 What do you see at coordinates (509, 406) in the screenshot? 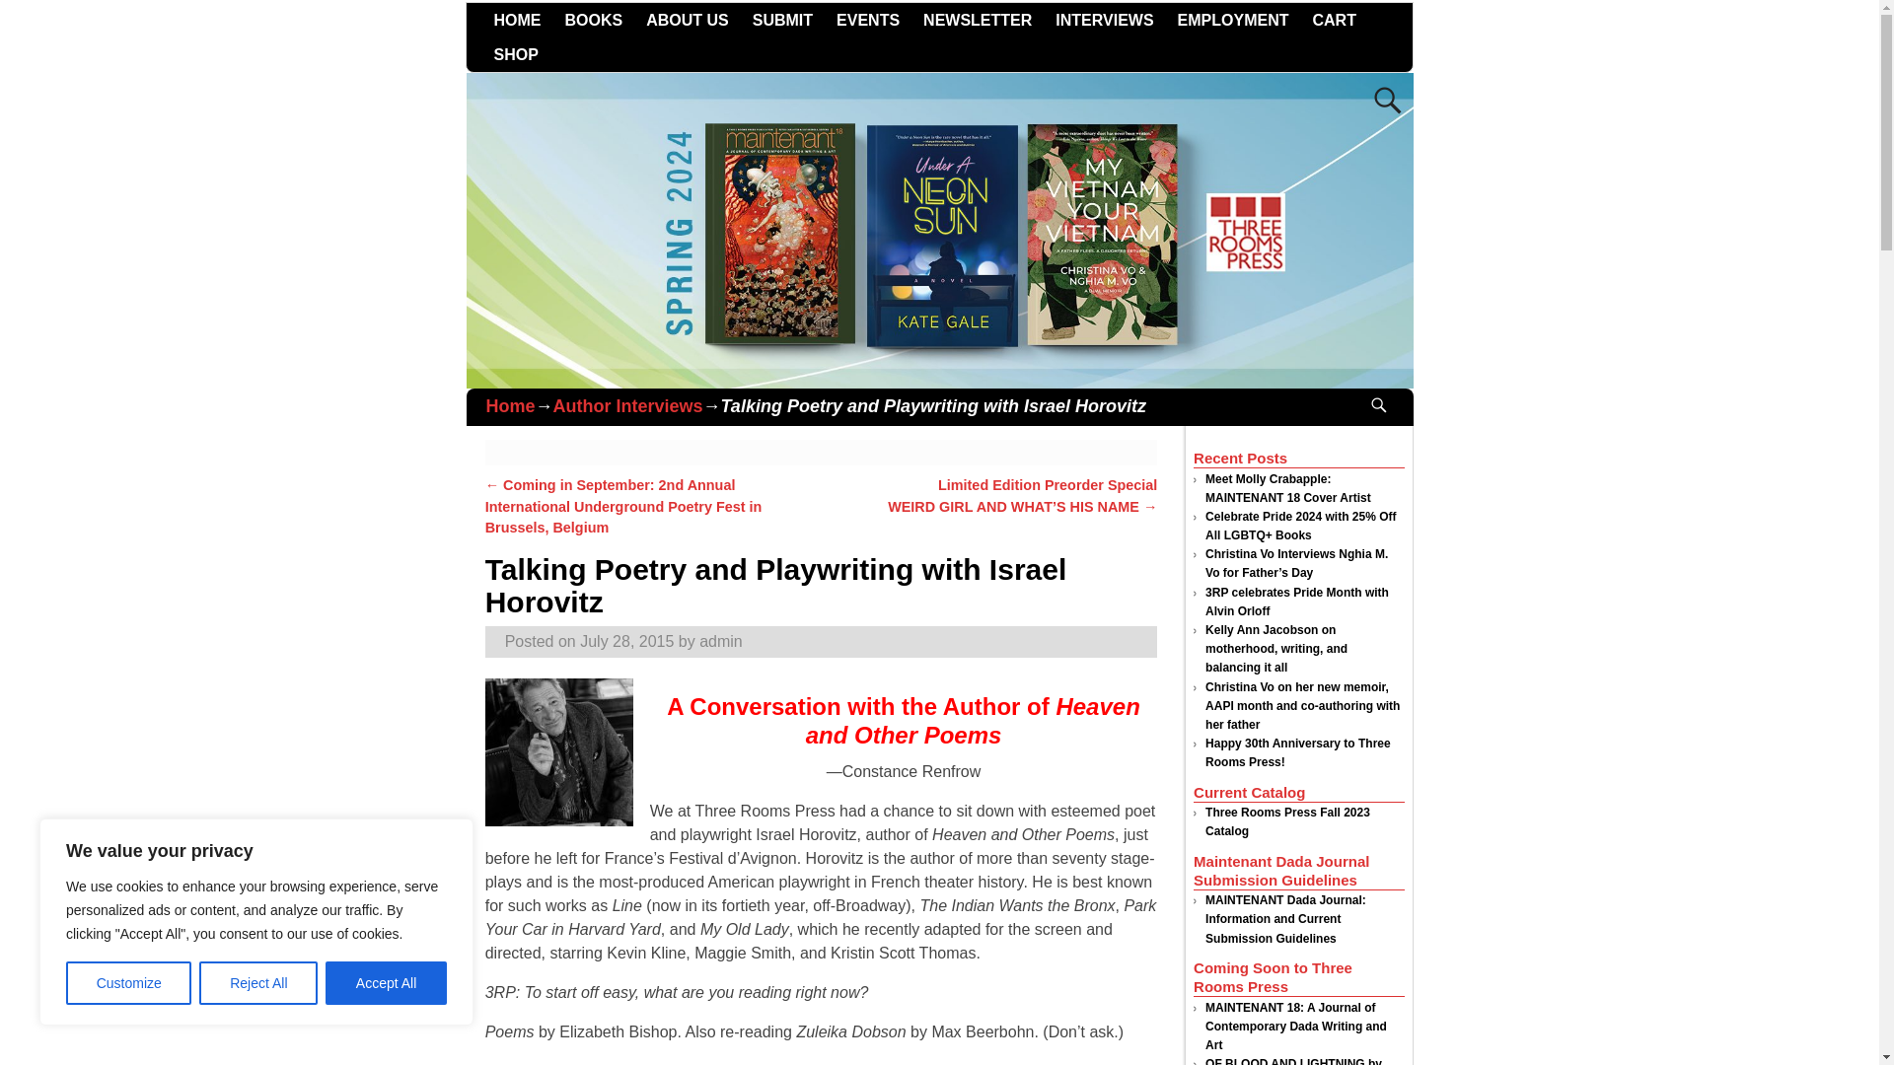
I see `Home` at bounding box center [509, 406].